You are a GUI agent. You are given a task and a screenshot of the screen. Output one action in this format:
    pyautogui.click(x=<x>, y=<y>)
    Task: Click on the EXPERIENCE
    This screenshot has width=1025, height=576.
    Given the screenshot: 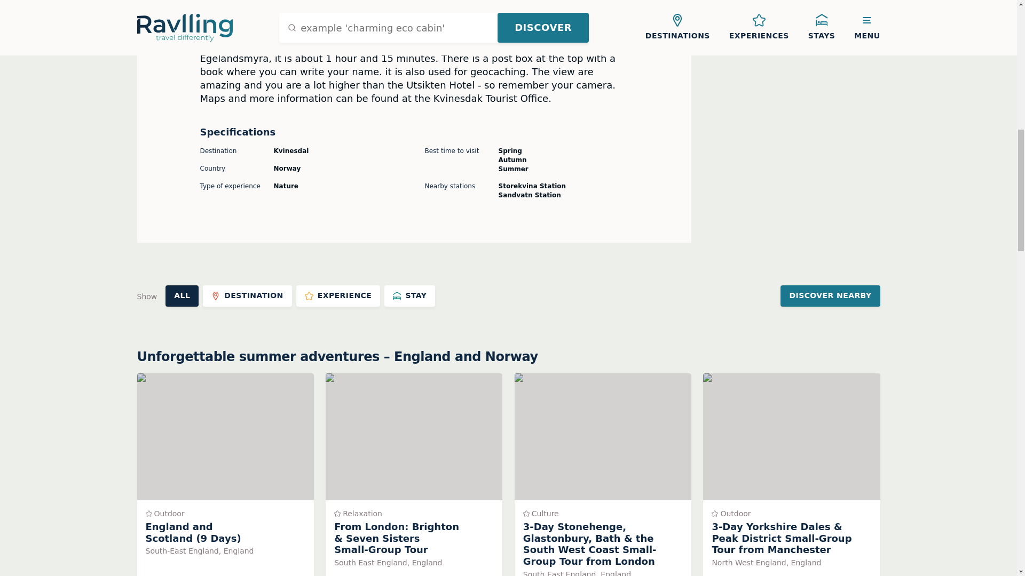 What is the action you would take?
    pyautogui.click(x=338, y=295)
    